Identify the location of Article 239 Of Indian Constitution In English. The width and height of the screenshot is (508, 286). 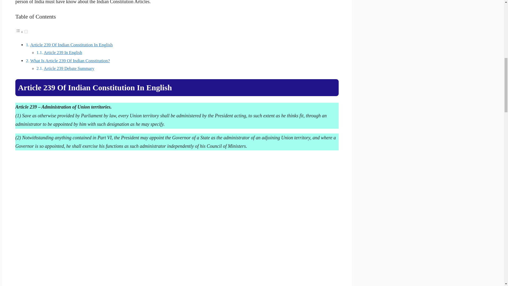
(71, 45).